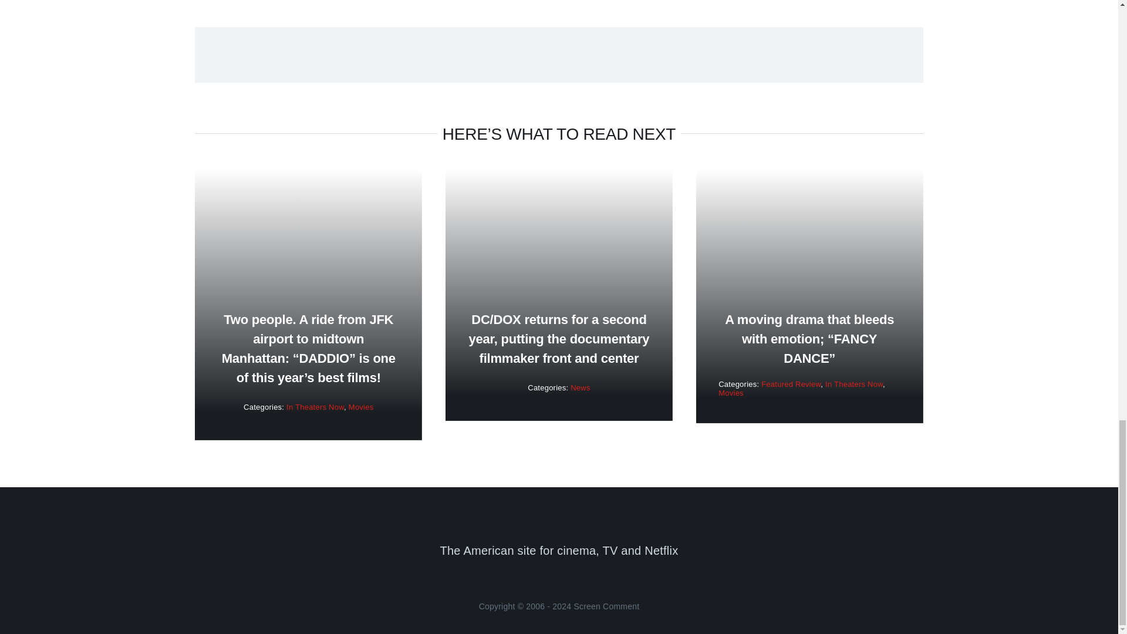 This screenshot has width=1127, height=634. Describe the element at coordinates (853, 384) in the screenshot. I see `In Theaters Now` at that location.